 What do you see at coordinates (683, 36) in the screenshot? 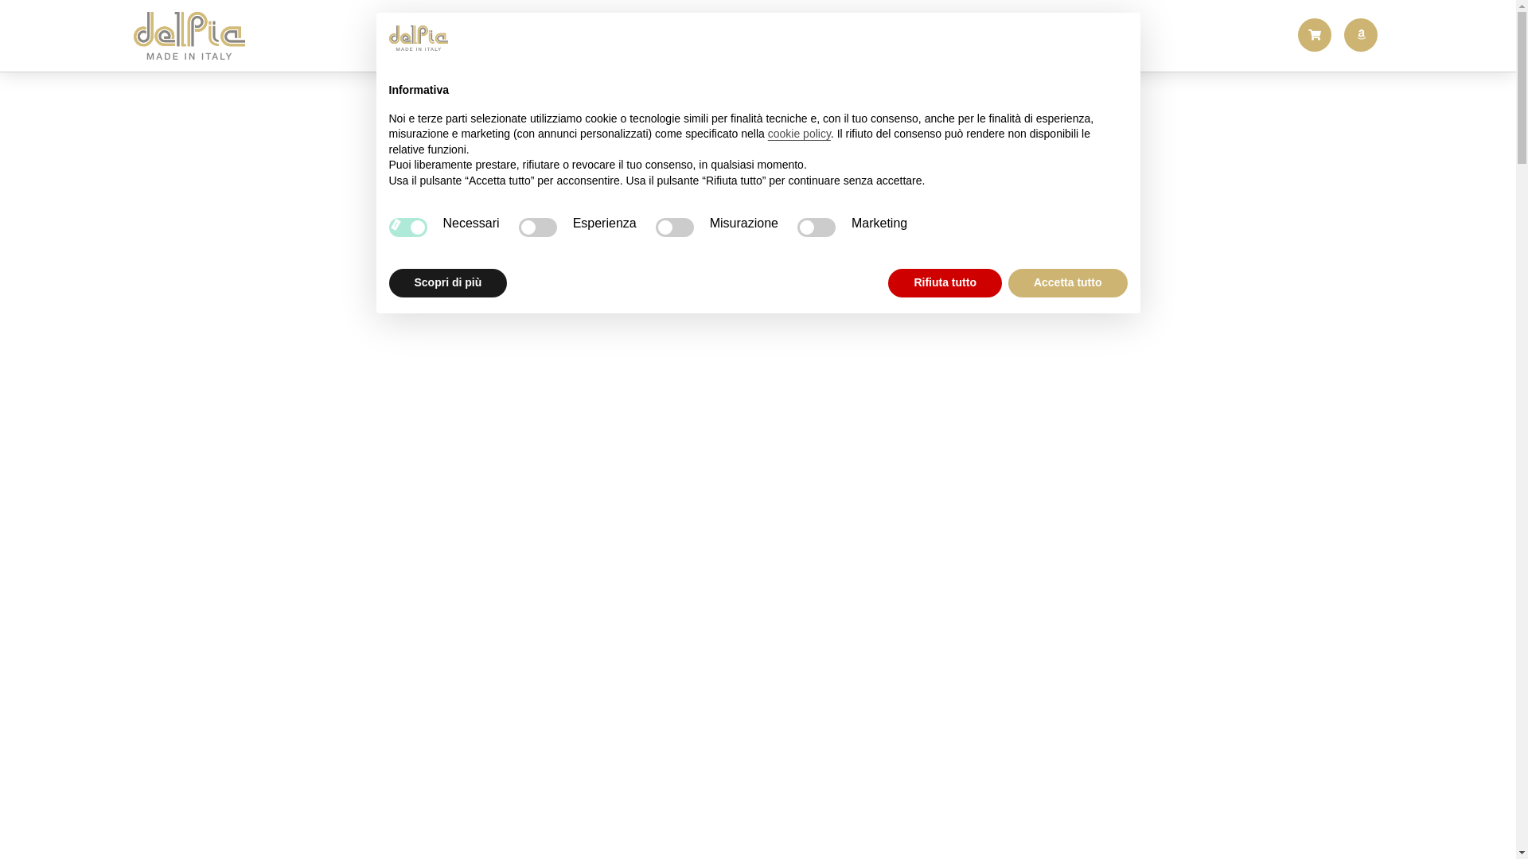
I see `PRODOTTI` at bounding box center [683, 36].